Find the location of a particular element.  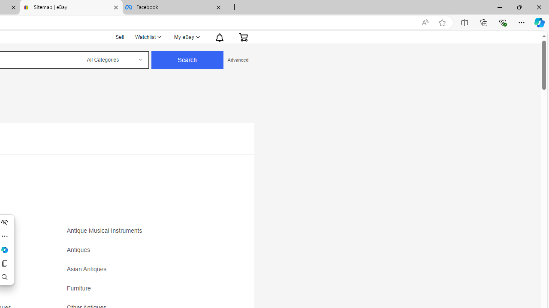

Asian Antiques is located at coordinates (88, 269).